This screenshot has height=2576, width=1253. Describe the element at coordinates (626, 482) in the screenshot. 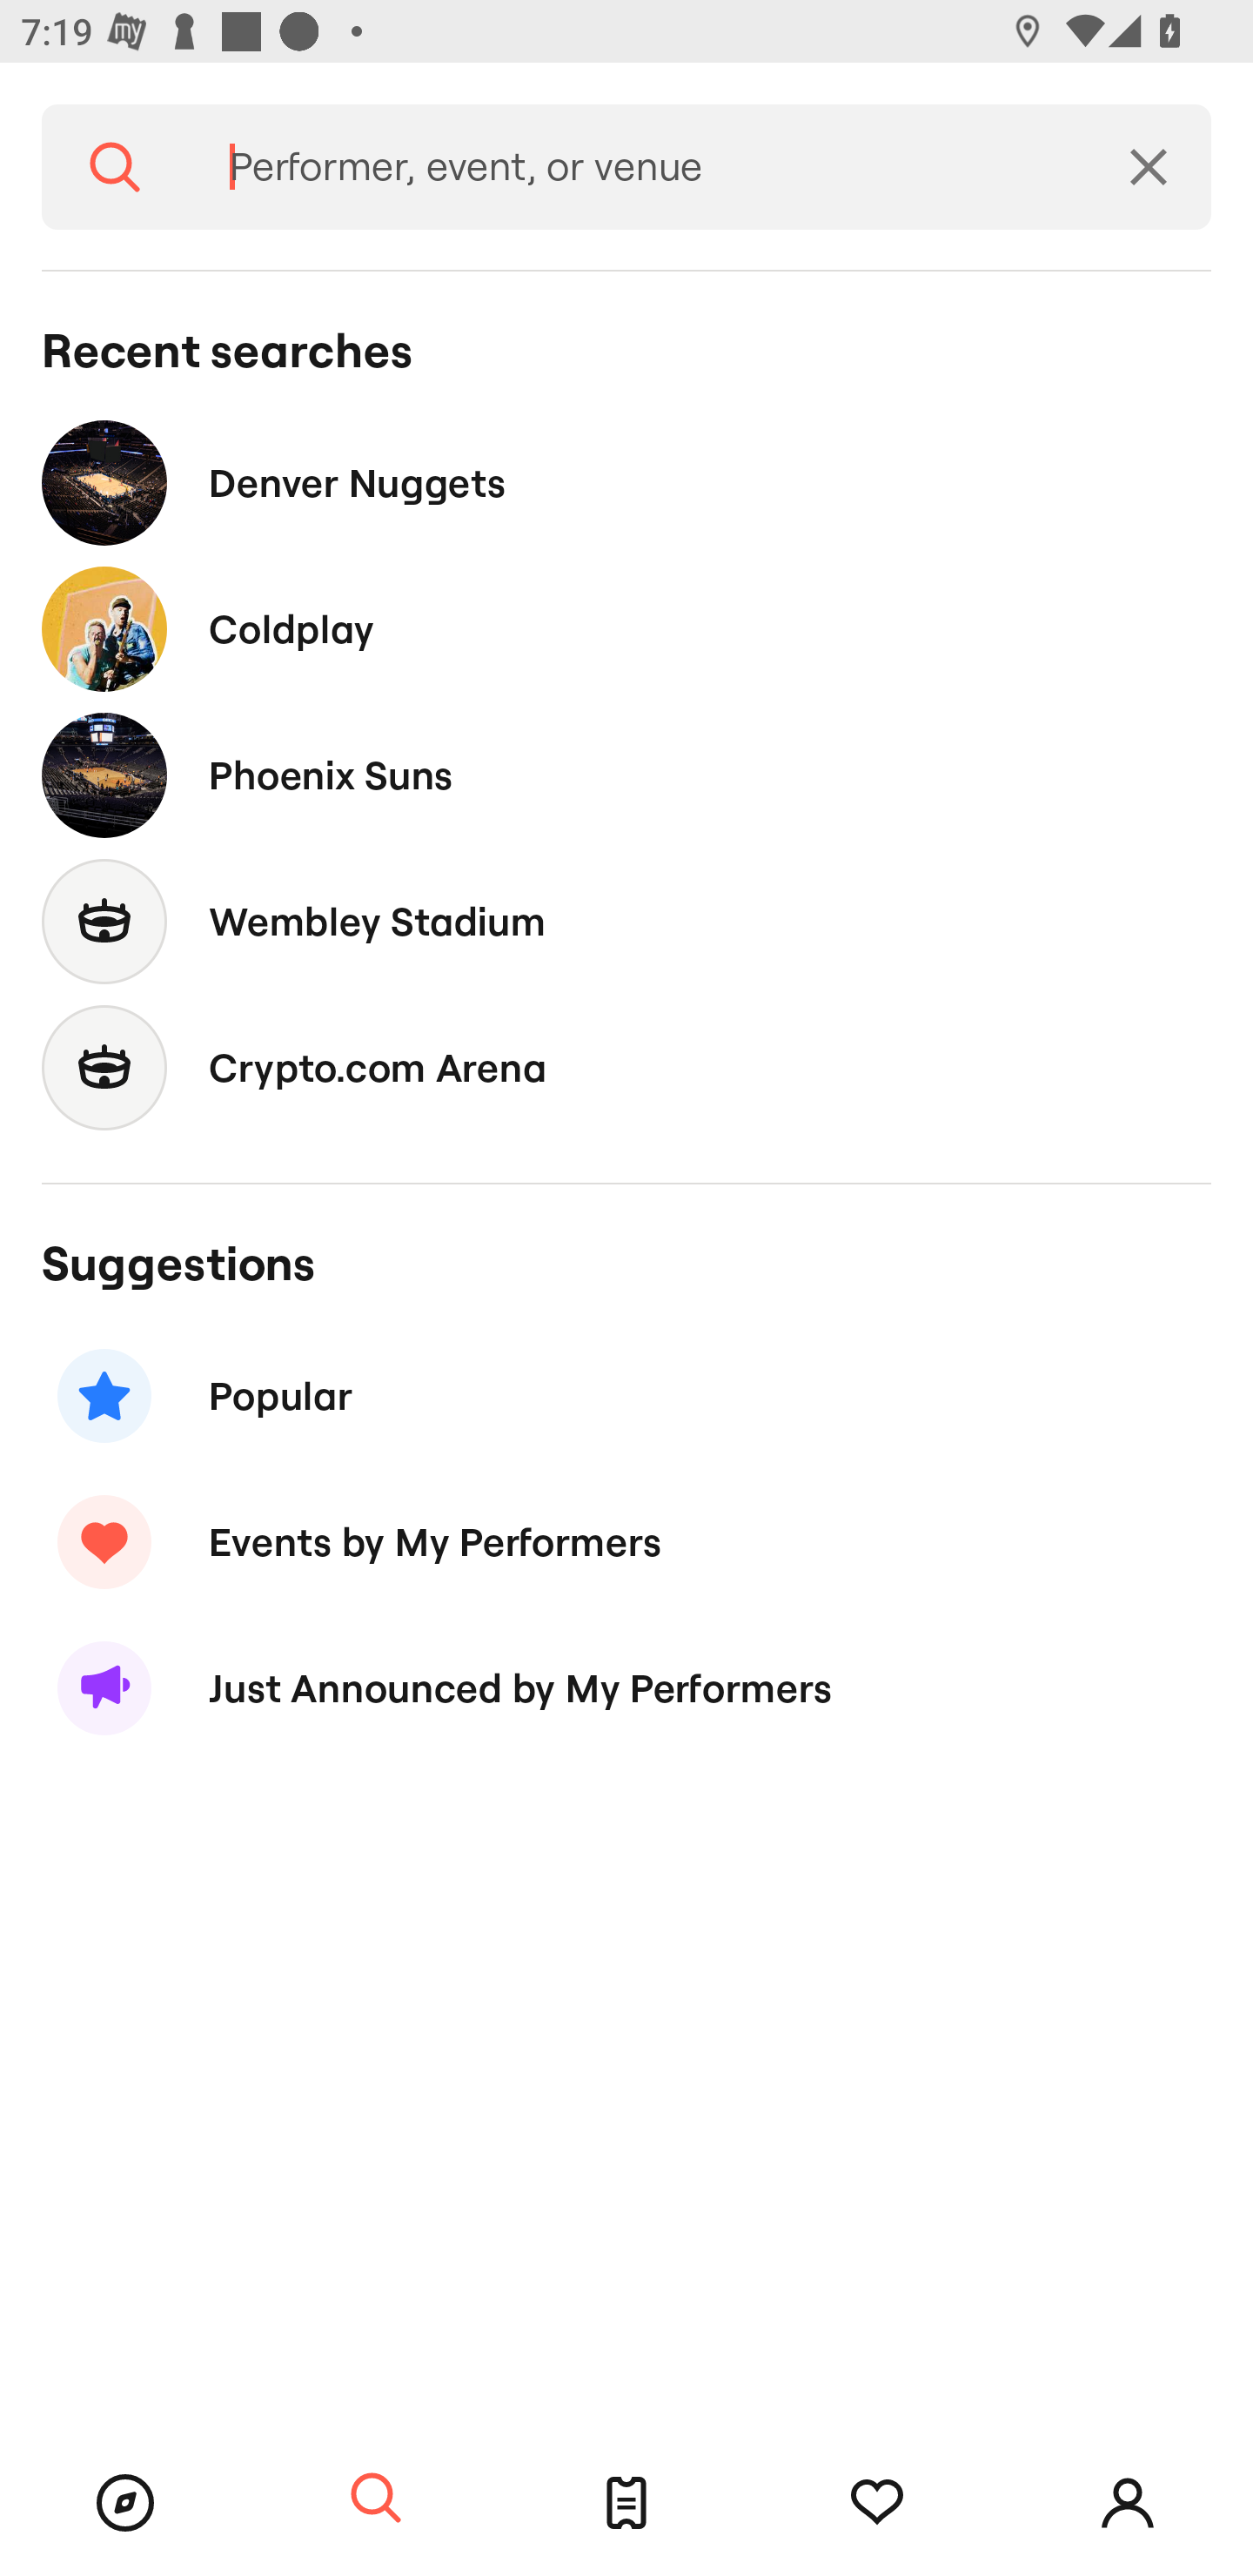

I see `Denver Nuggets` at that location.